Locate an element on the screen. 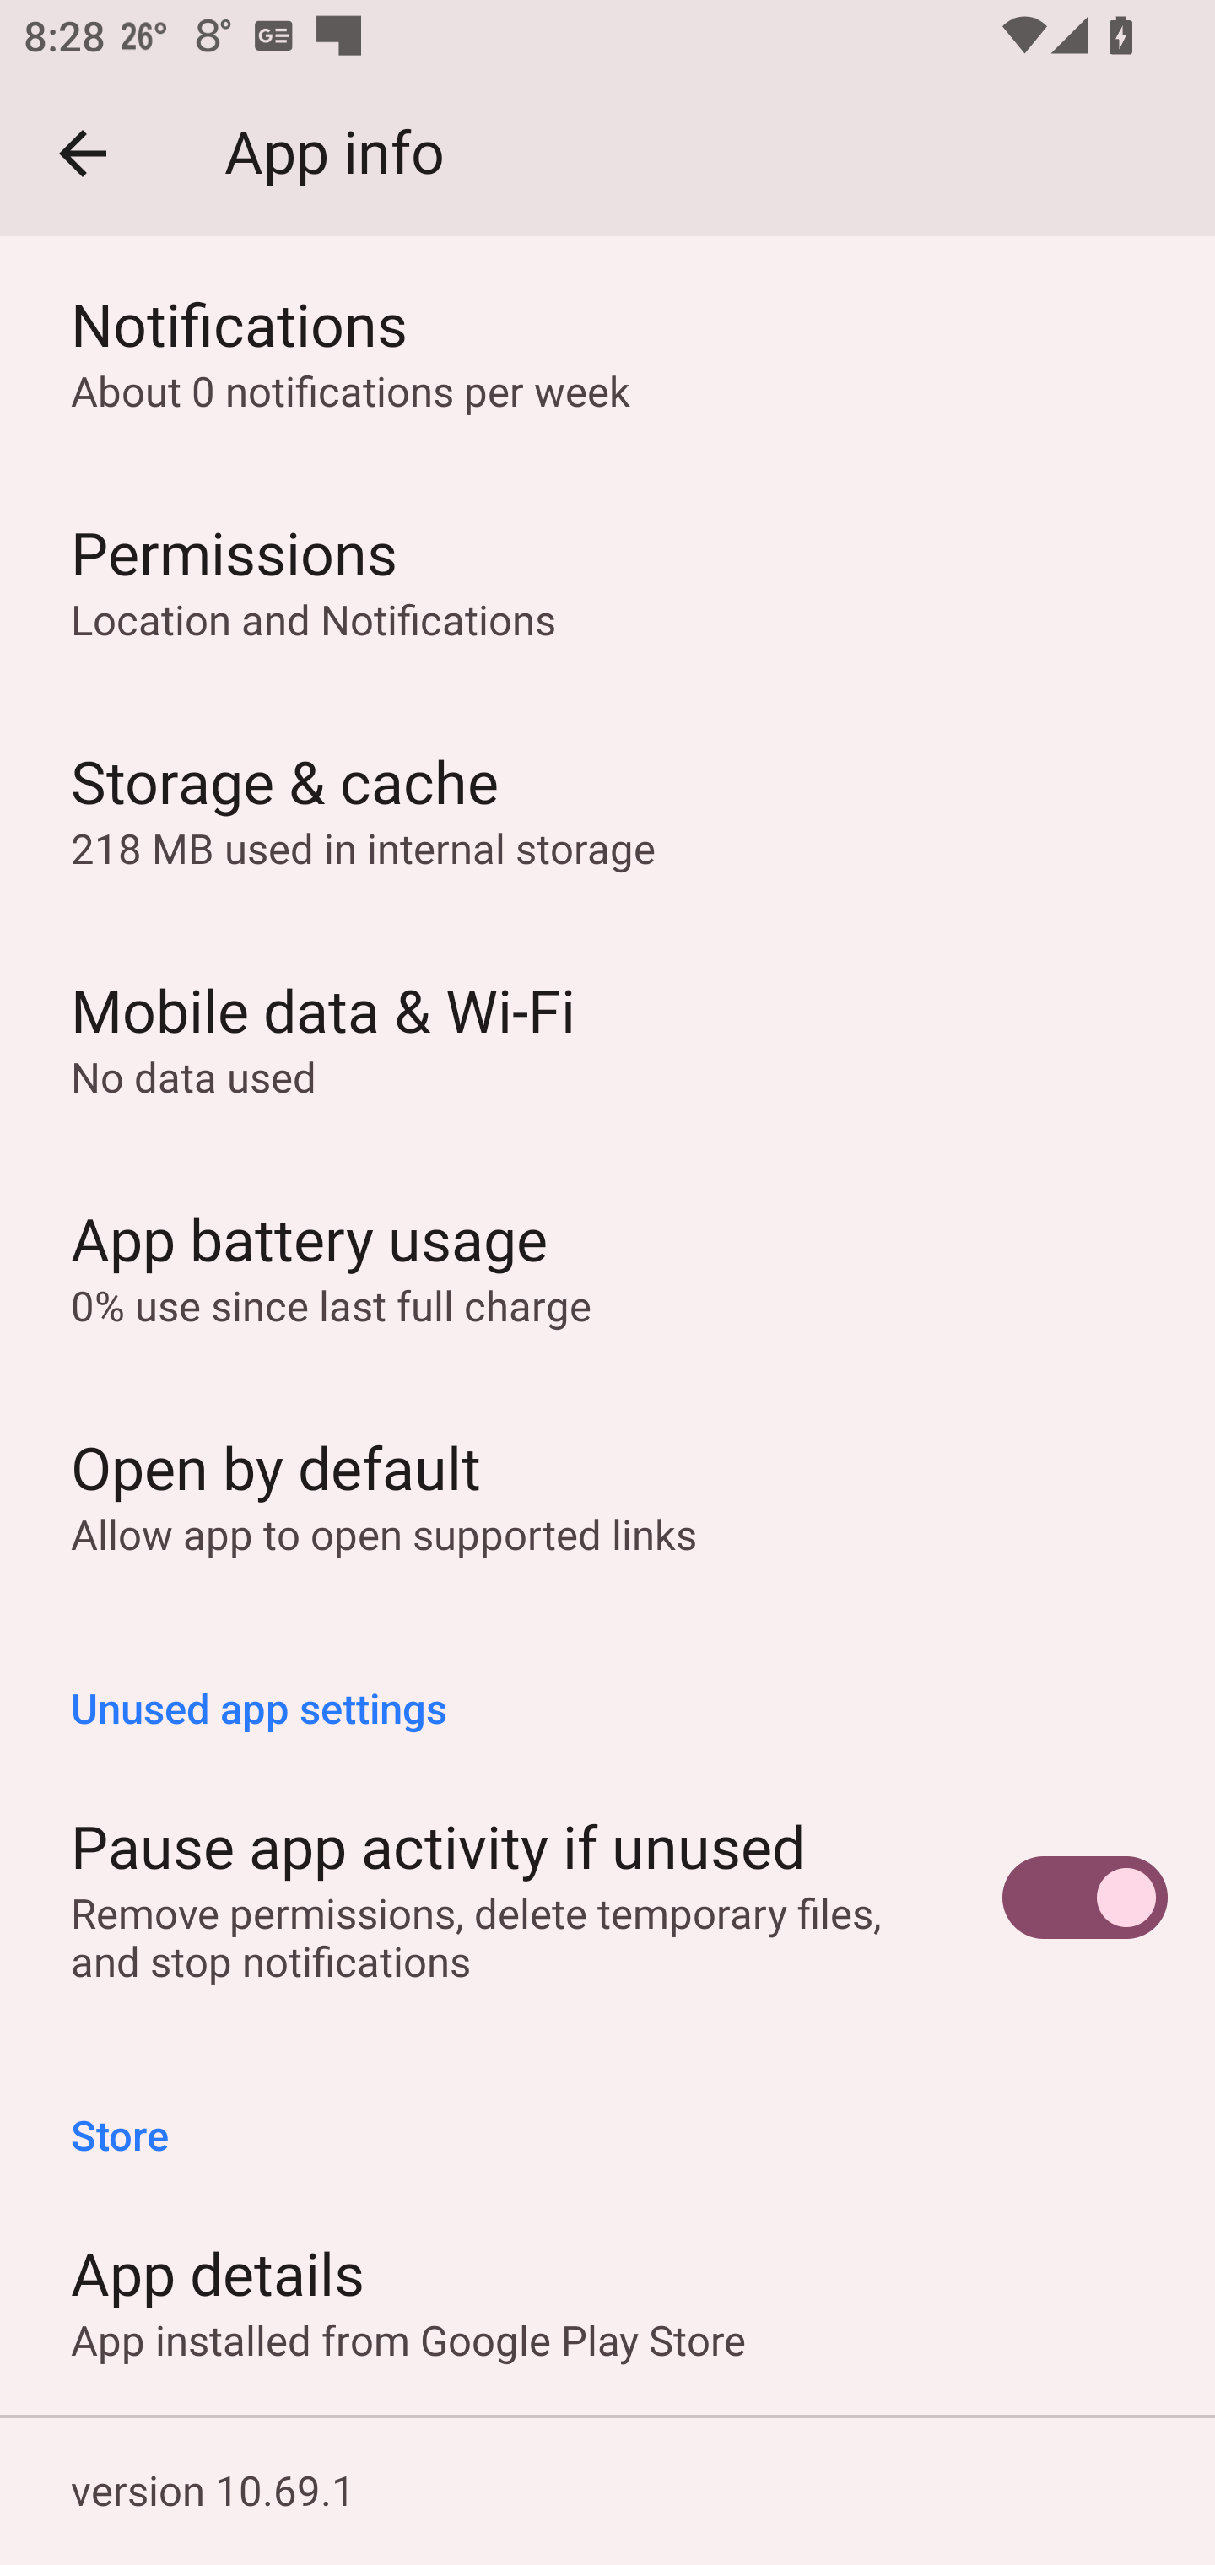  App details App installed from Google Play Store is located at coordinates (607, 2299).